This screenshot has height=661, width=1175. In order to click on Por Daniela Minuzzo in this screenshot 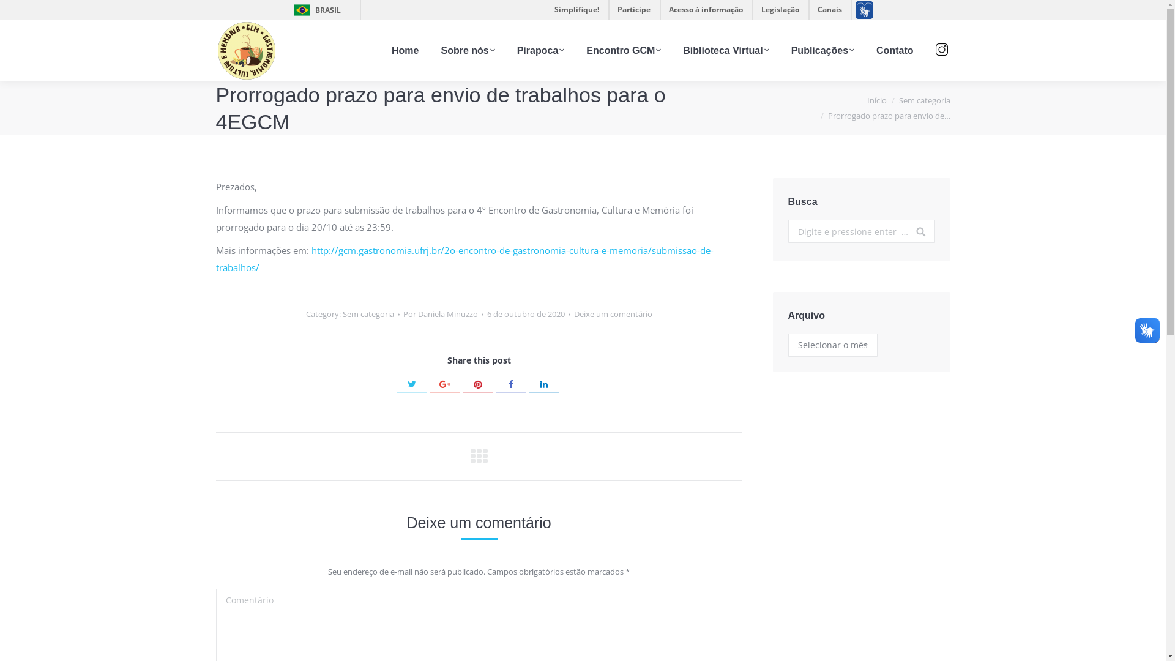, I will do `click(443, 315)`.